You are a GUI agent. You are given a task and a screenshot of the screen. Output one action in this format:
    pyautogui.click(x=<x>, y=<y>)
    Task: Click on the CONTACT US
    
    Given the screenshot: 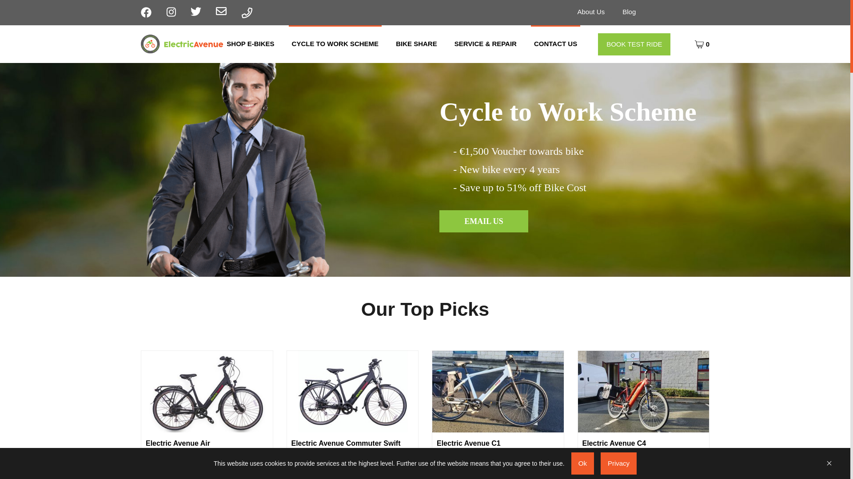 What is the action you would take?
    pyautogui.click(x=555, y=44)
    